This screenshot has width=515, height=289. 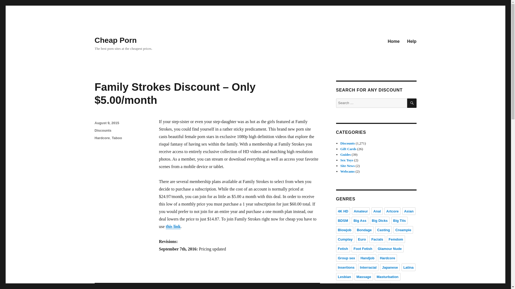 What do you see at coordinates (348, 171) in the screenshot?
I see `Webcams` at bounding box center [348, 171].